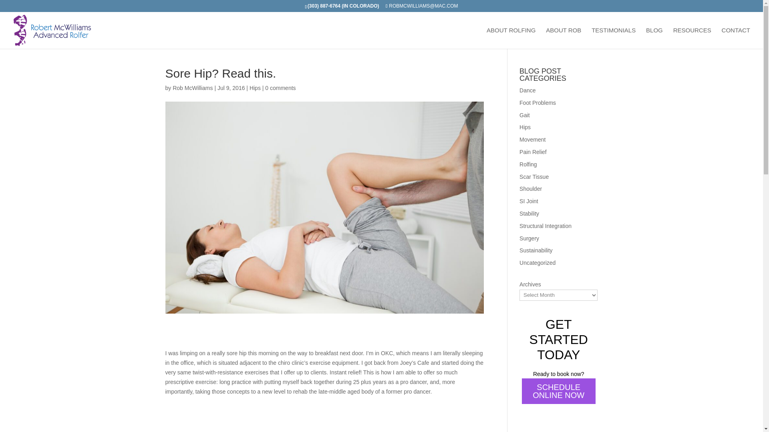 This screenshot has width=769, height=432. Describe the element at coordinates (511, 38) in the screenshot. I see `ABOUT ROLFING` at that location.